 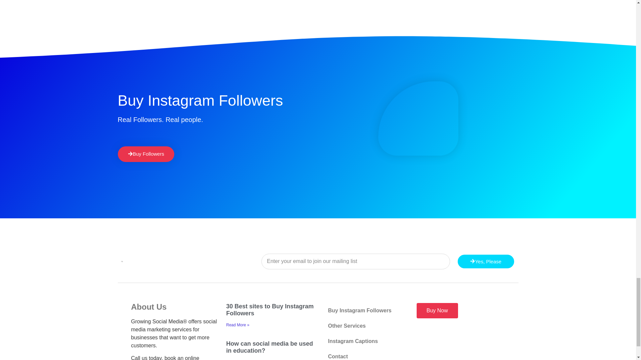 What do you see at coordinates (146, 154) in the screenshot?
I see `Buy Followers` at bounding box center [146, 154].